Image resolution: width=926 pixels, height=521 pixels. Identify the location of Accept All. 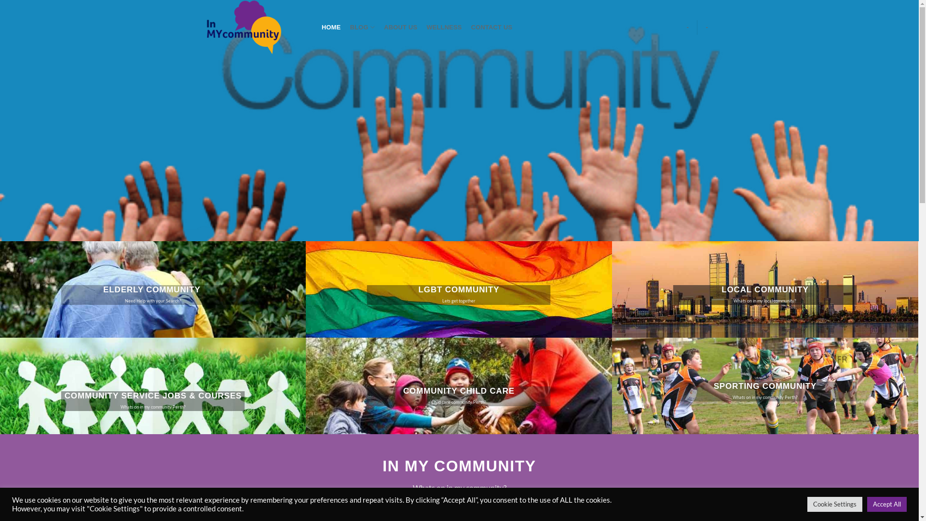
(887, 505).